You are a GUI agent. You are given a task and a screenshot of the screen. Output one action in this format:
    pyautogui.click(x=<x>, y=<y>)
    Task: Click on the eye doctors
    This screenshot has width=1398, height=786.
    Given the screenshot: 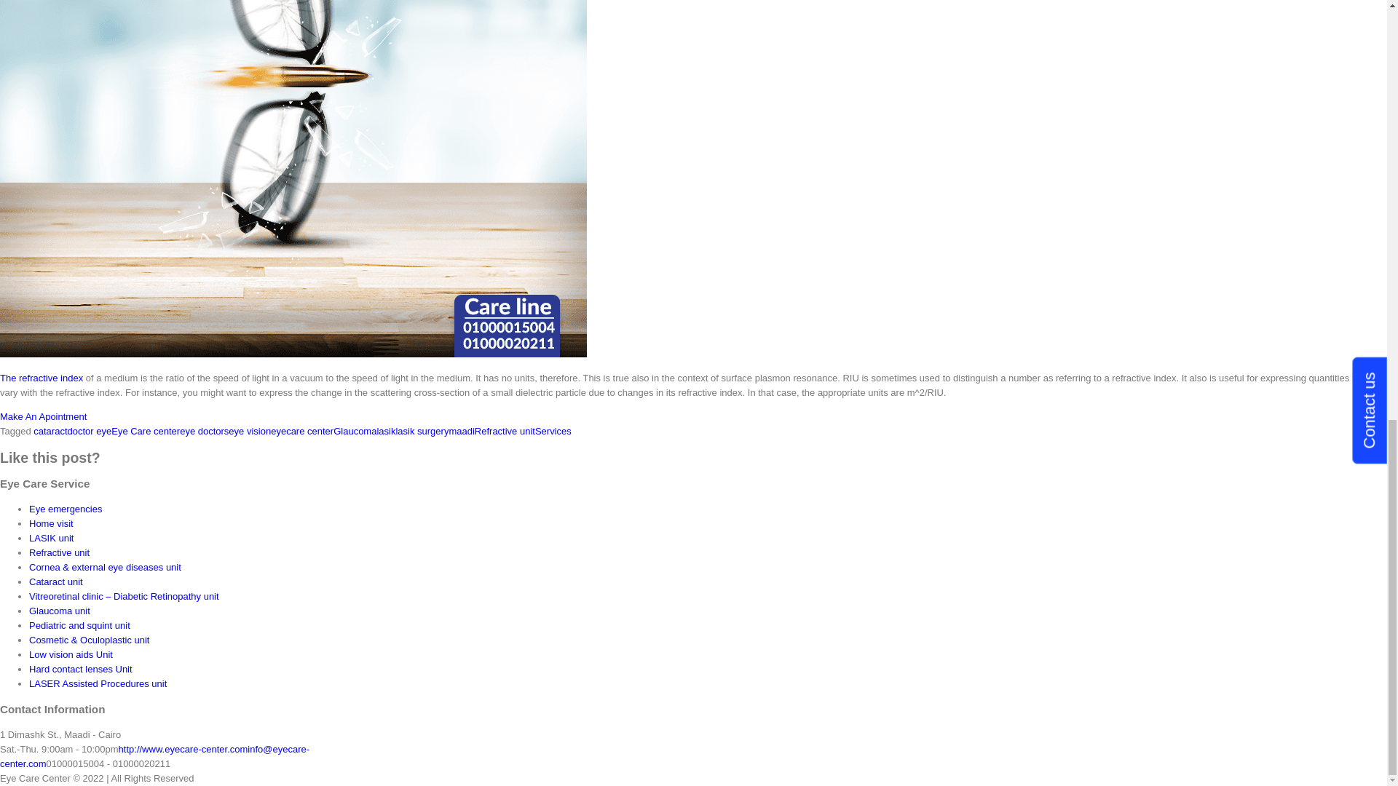 What is the action you would take?
    pyautogui.click(x=204, y=431)
    